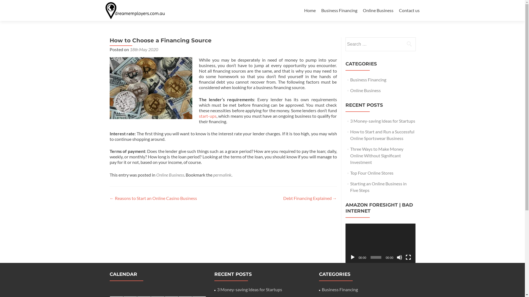 Image resolution: width=529 pixels, height=297 pixels. Describe the element at coordinates (250, 289) in the screenshot. I see `3 Money-saving Ideas for Startups` at that location.